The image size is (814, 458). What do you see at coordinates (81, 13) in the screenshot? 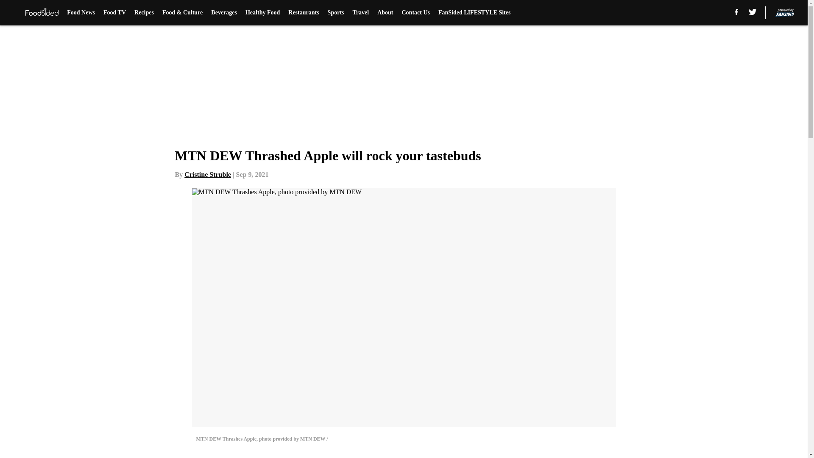
I see `Food News` at bounding box center [81, 13].